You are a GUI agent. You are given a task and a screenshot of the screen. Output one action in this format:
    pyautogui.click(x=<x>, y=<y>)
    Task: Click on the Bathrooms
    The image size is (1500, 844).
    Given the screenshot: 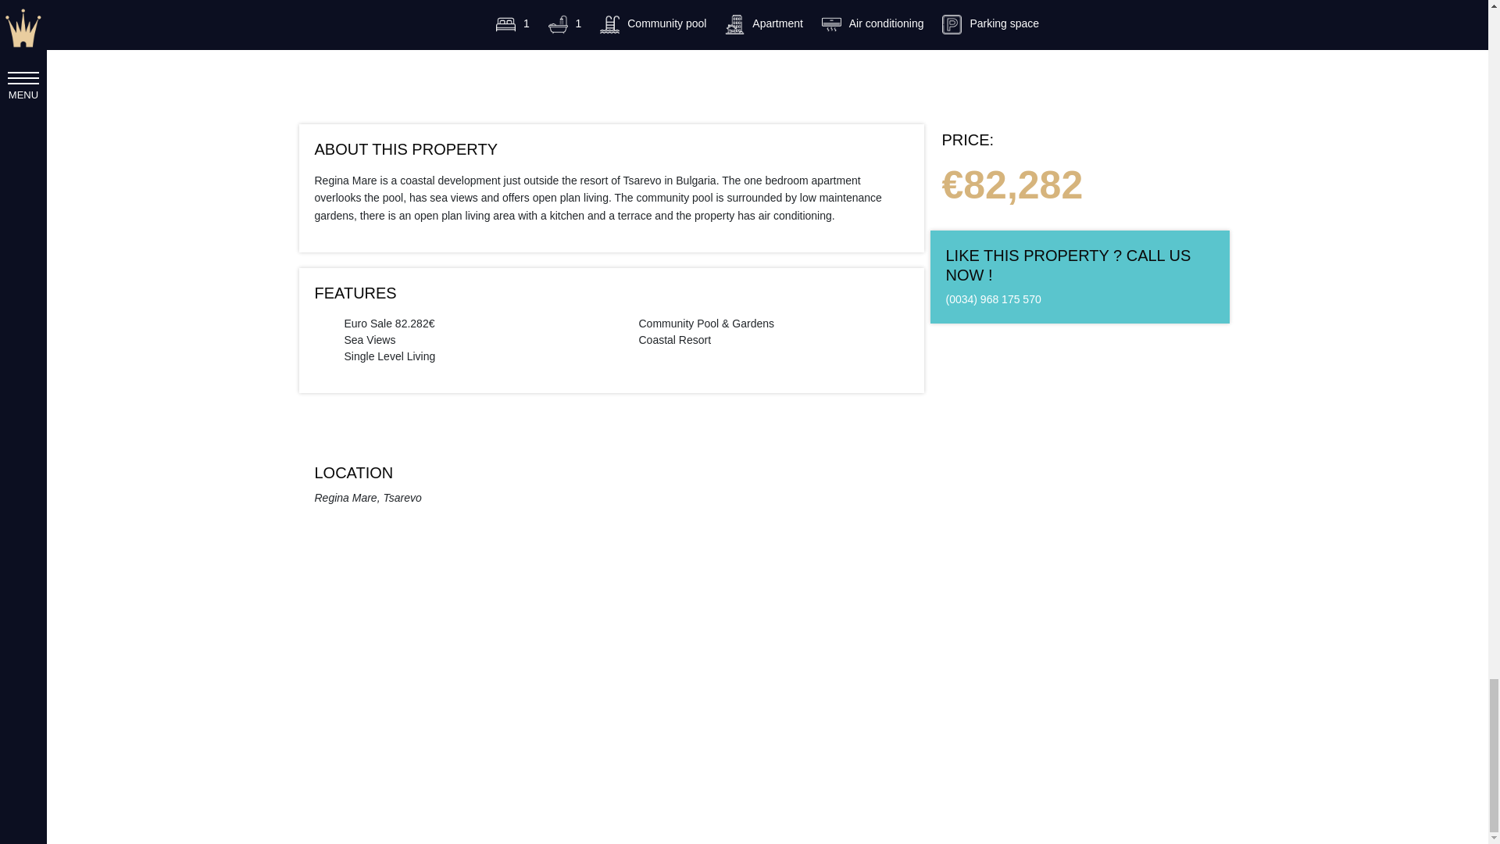 What is the action you would take?
    pyautogui.click(x=566, y=23)
    